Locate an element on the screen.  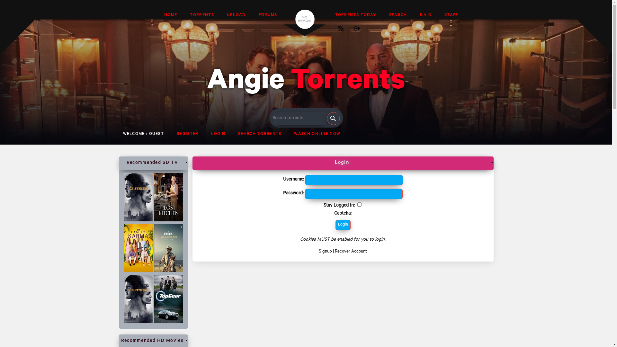
The.Lost.Kitchen.S03E08.WEBRip.x264-XEN0N is located at coordinates (168, 221).